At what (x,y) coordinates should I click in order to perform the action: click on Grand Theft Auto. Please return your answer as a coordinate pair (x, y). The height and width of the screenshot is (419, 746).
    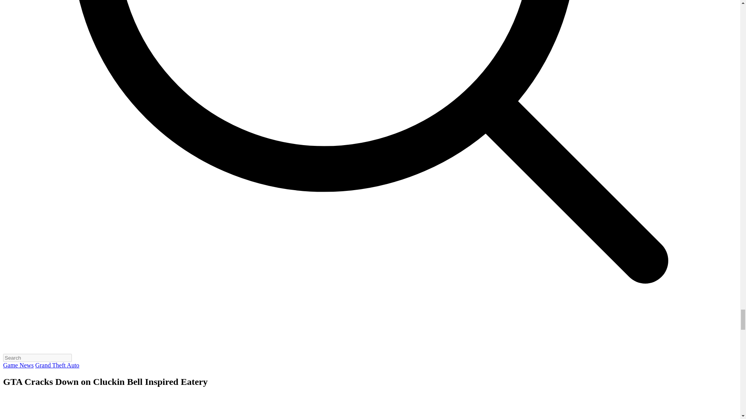
    Looking at the image, I should click on (57, 365).